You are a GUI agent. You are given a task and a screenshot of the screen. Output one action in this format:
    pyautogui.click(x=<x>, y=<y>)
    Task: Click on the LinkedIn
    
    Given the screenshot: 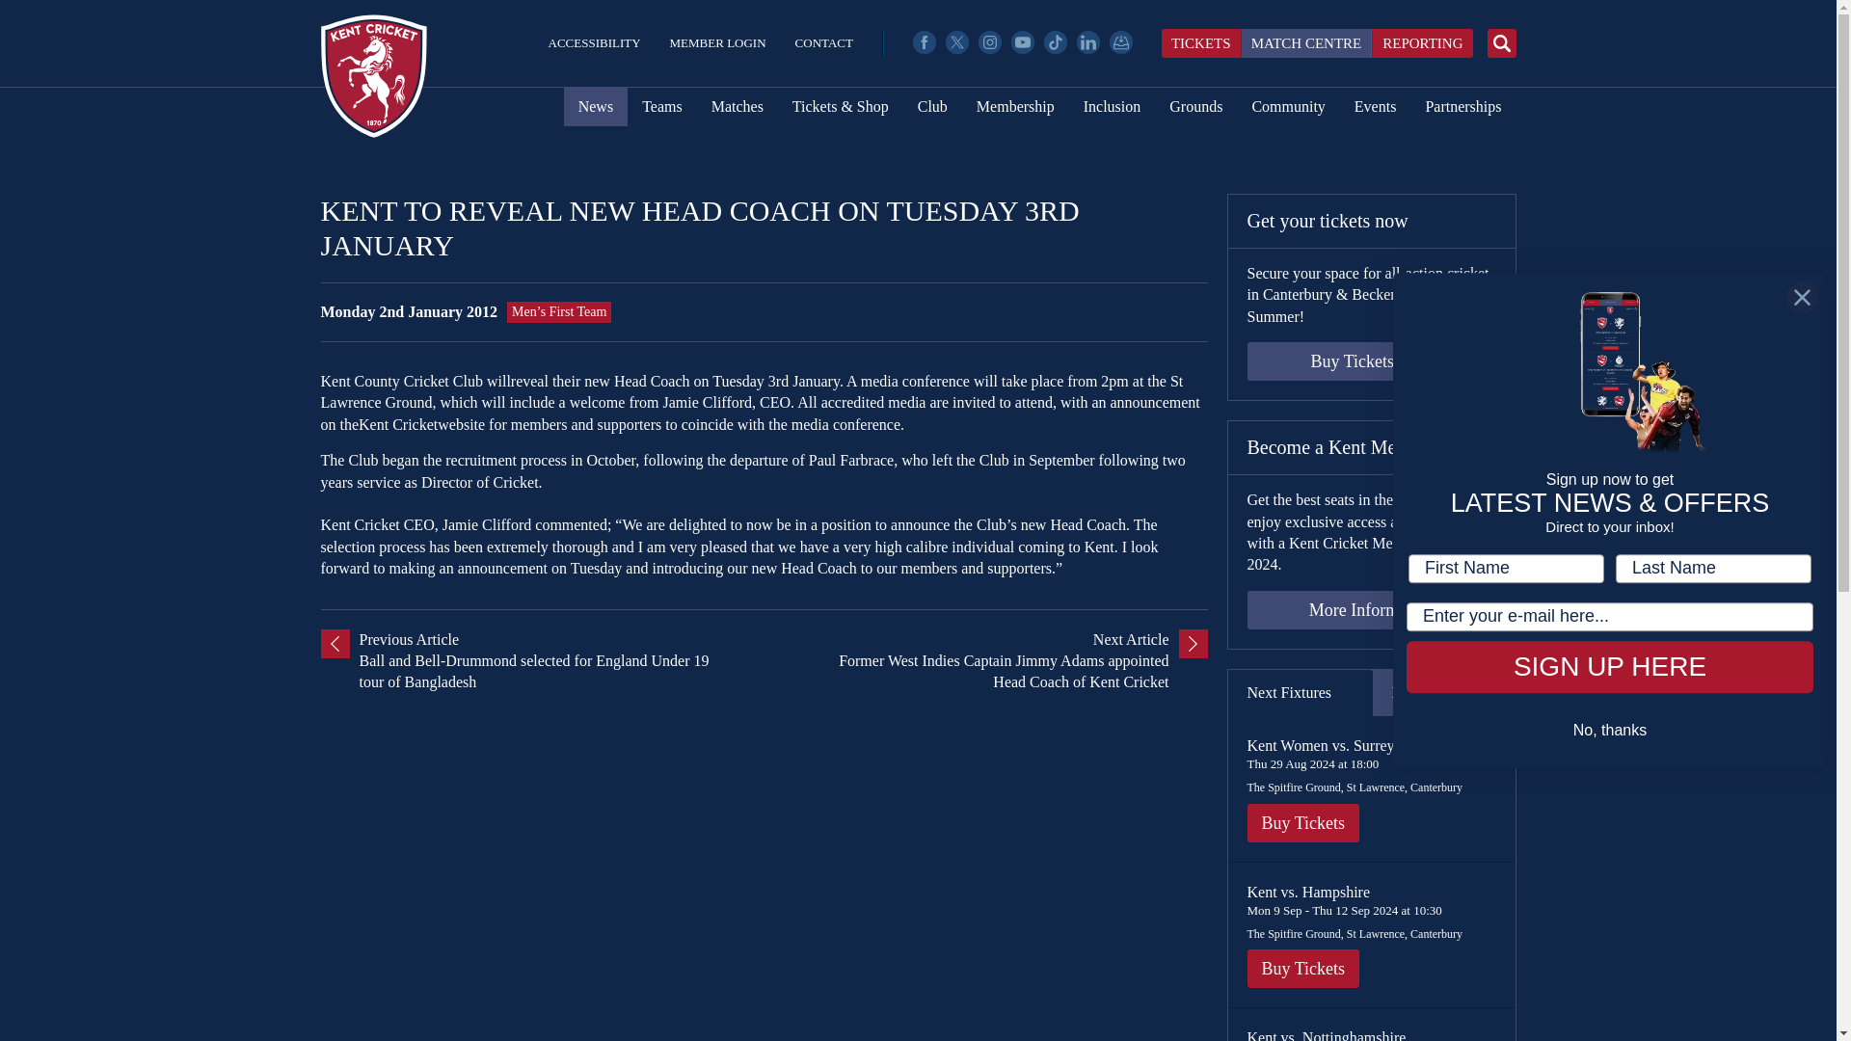 What is the action you would take?
    pyautogui.click(x=1087, y=42)
    